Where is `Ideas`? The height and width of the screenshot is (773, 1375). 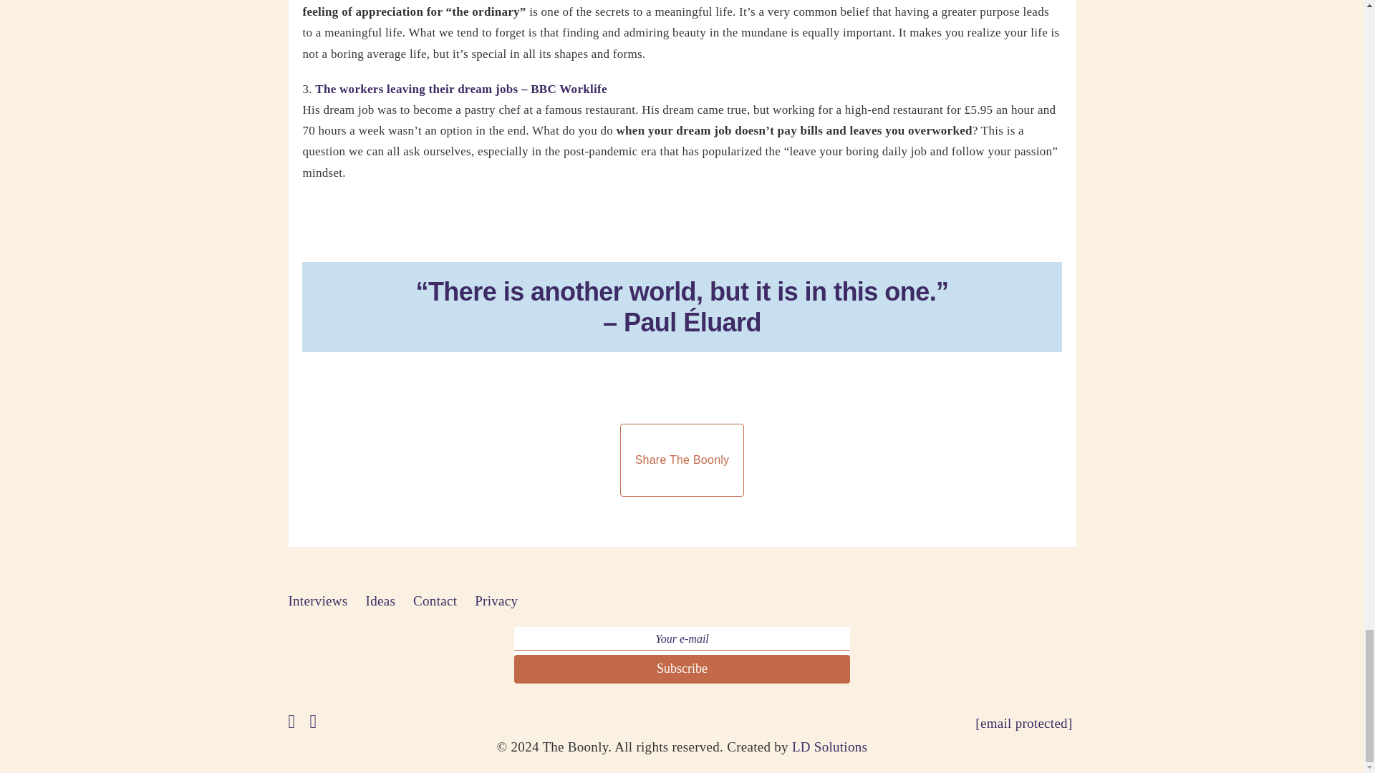 Ideas is located at coordinates (380, 601).